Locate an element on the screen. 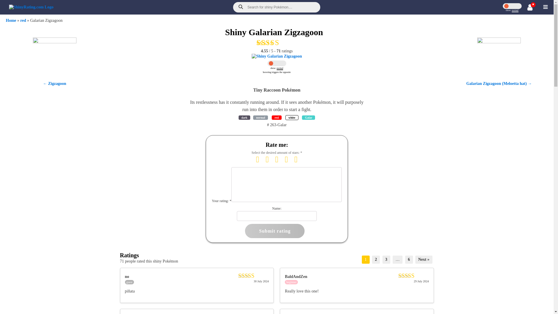 This screenshot has height=314, width=558. red is located at coordinates (257, 159).